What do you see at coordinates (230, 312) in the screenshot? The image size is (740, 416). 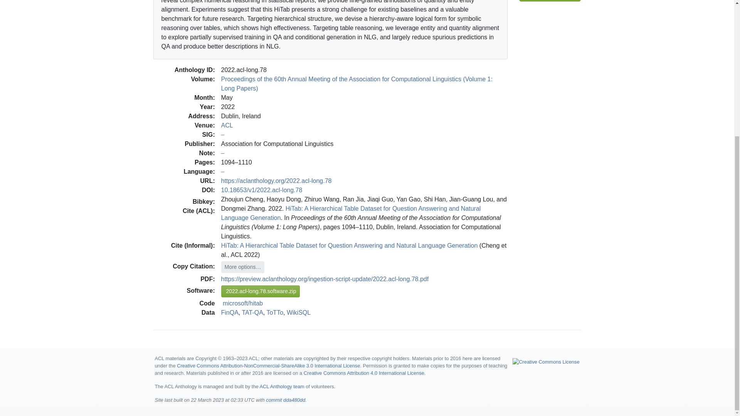 I see `FinQA` at bounding box center [230, 312].